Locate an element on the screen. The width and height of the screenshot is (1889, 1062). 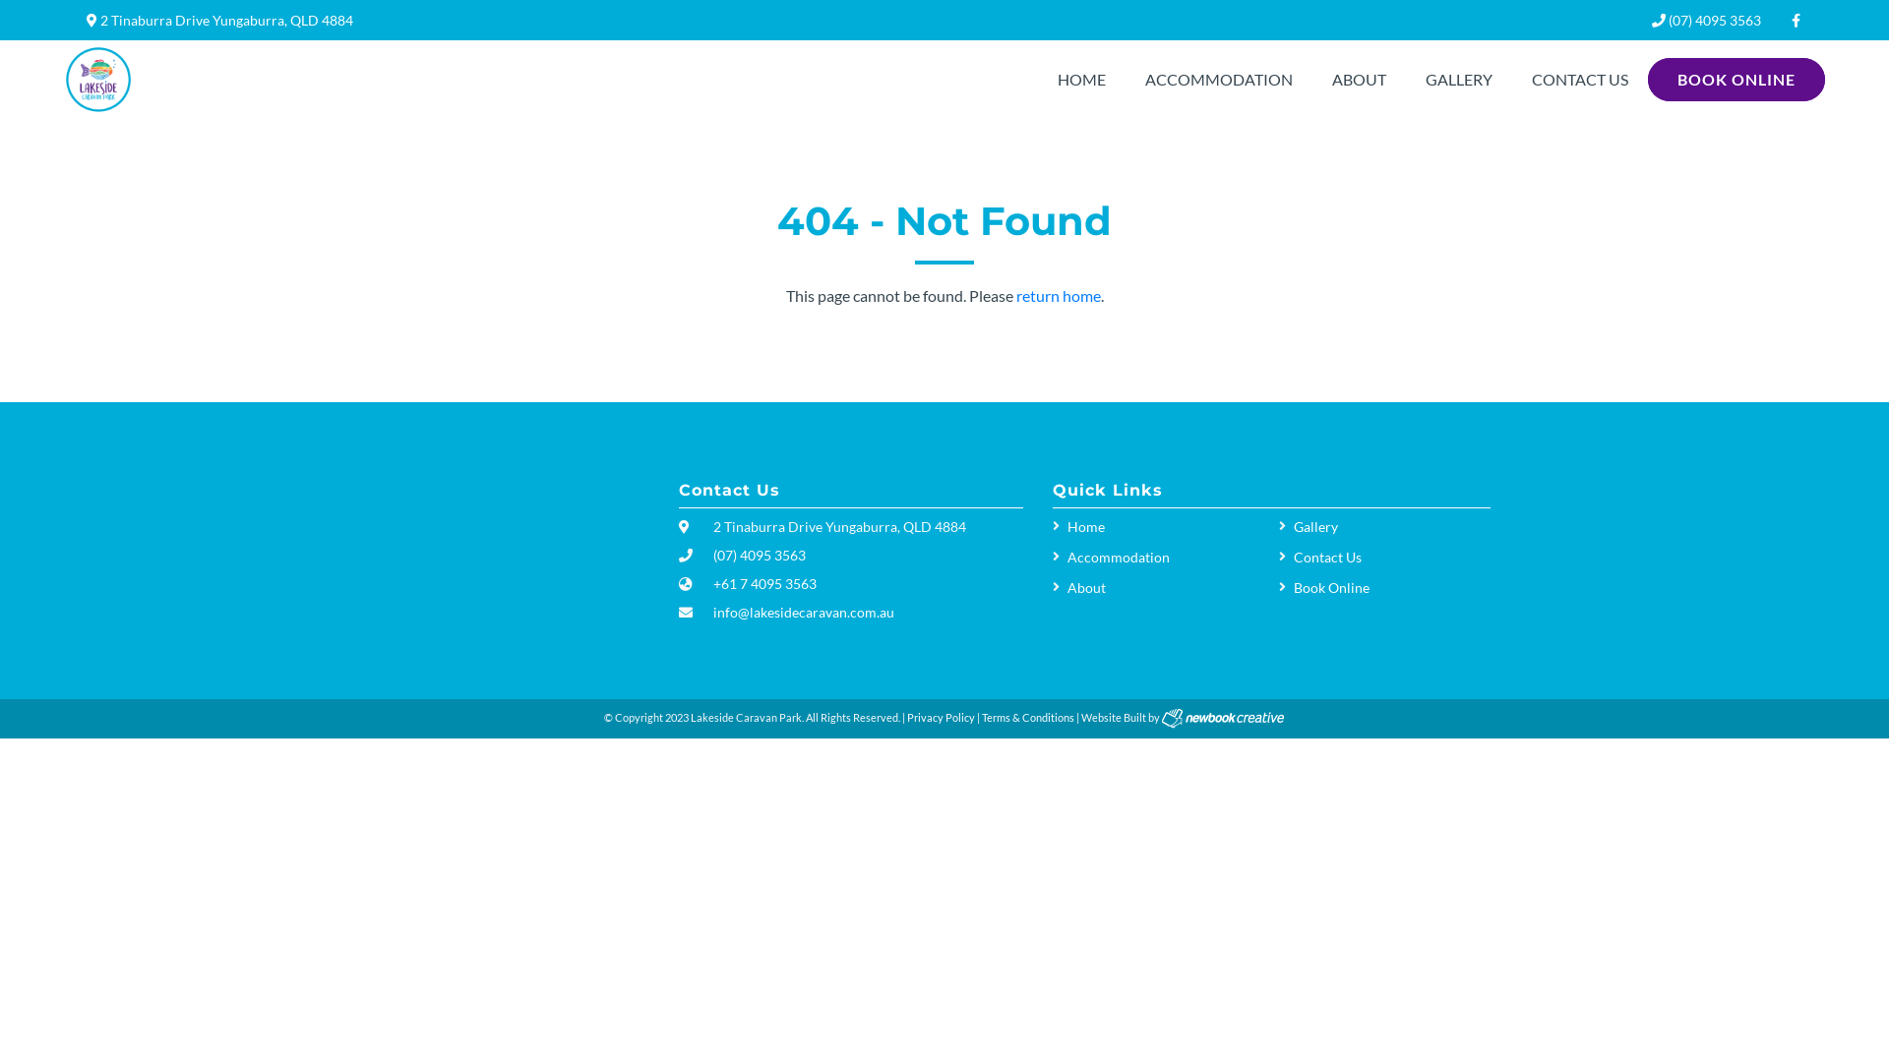
return home is located at coordinates (1058, 295).